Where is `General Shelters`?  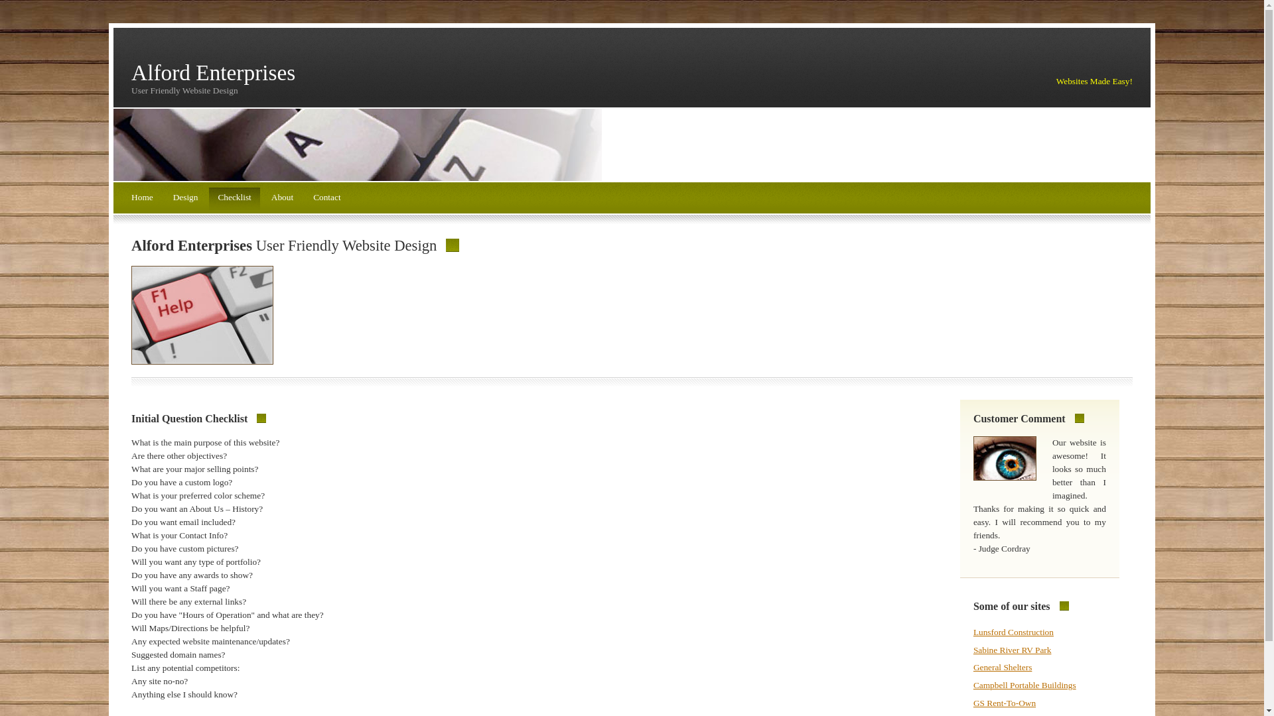 General Shelters is located at coordinates (1002, 667).